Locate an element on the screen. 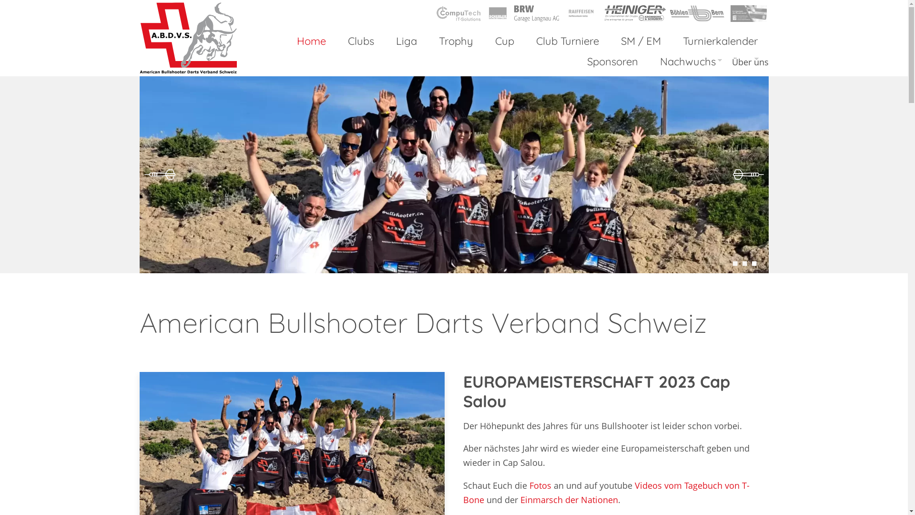  Home is located at coordinates (312, 41).